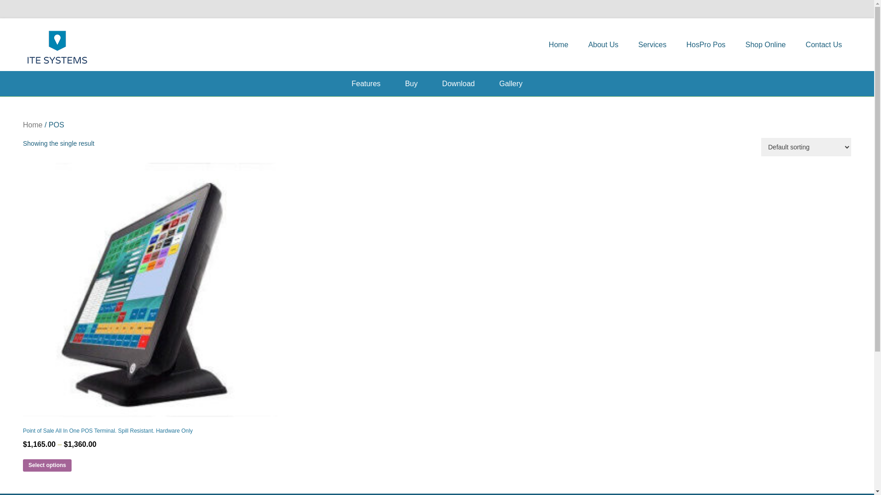 The width and height of the screenshot is (881, 495). Describe the element at coordinates (558, 28) in the screenshot. I see `Skip to content` at that location.